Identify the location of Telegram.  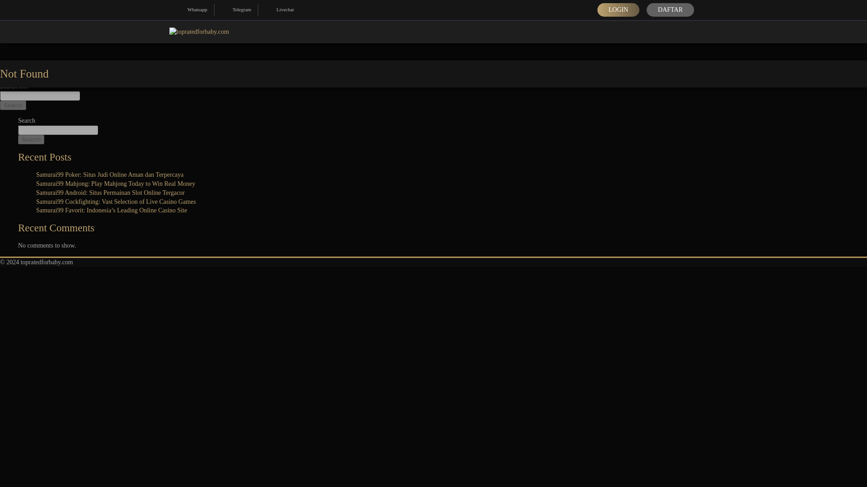
(236, 9).